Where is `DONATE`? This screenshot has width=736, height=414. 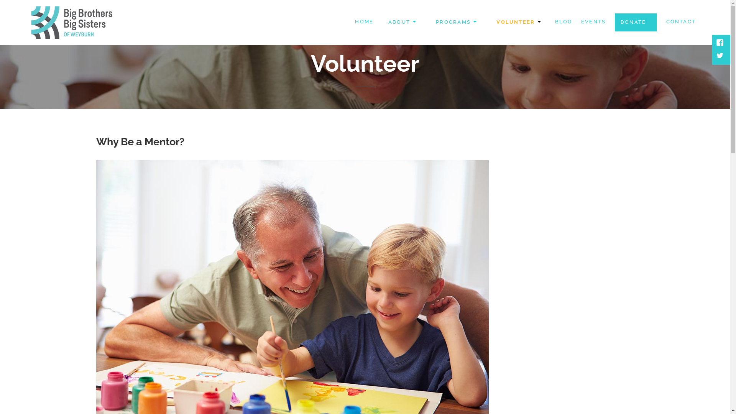 DONATE is located at coordinates (636, 22).